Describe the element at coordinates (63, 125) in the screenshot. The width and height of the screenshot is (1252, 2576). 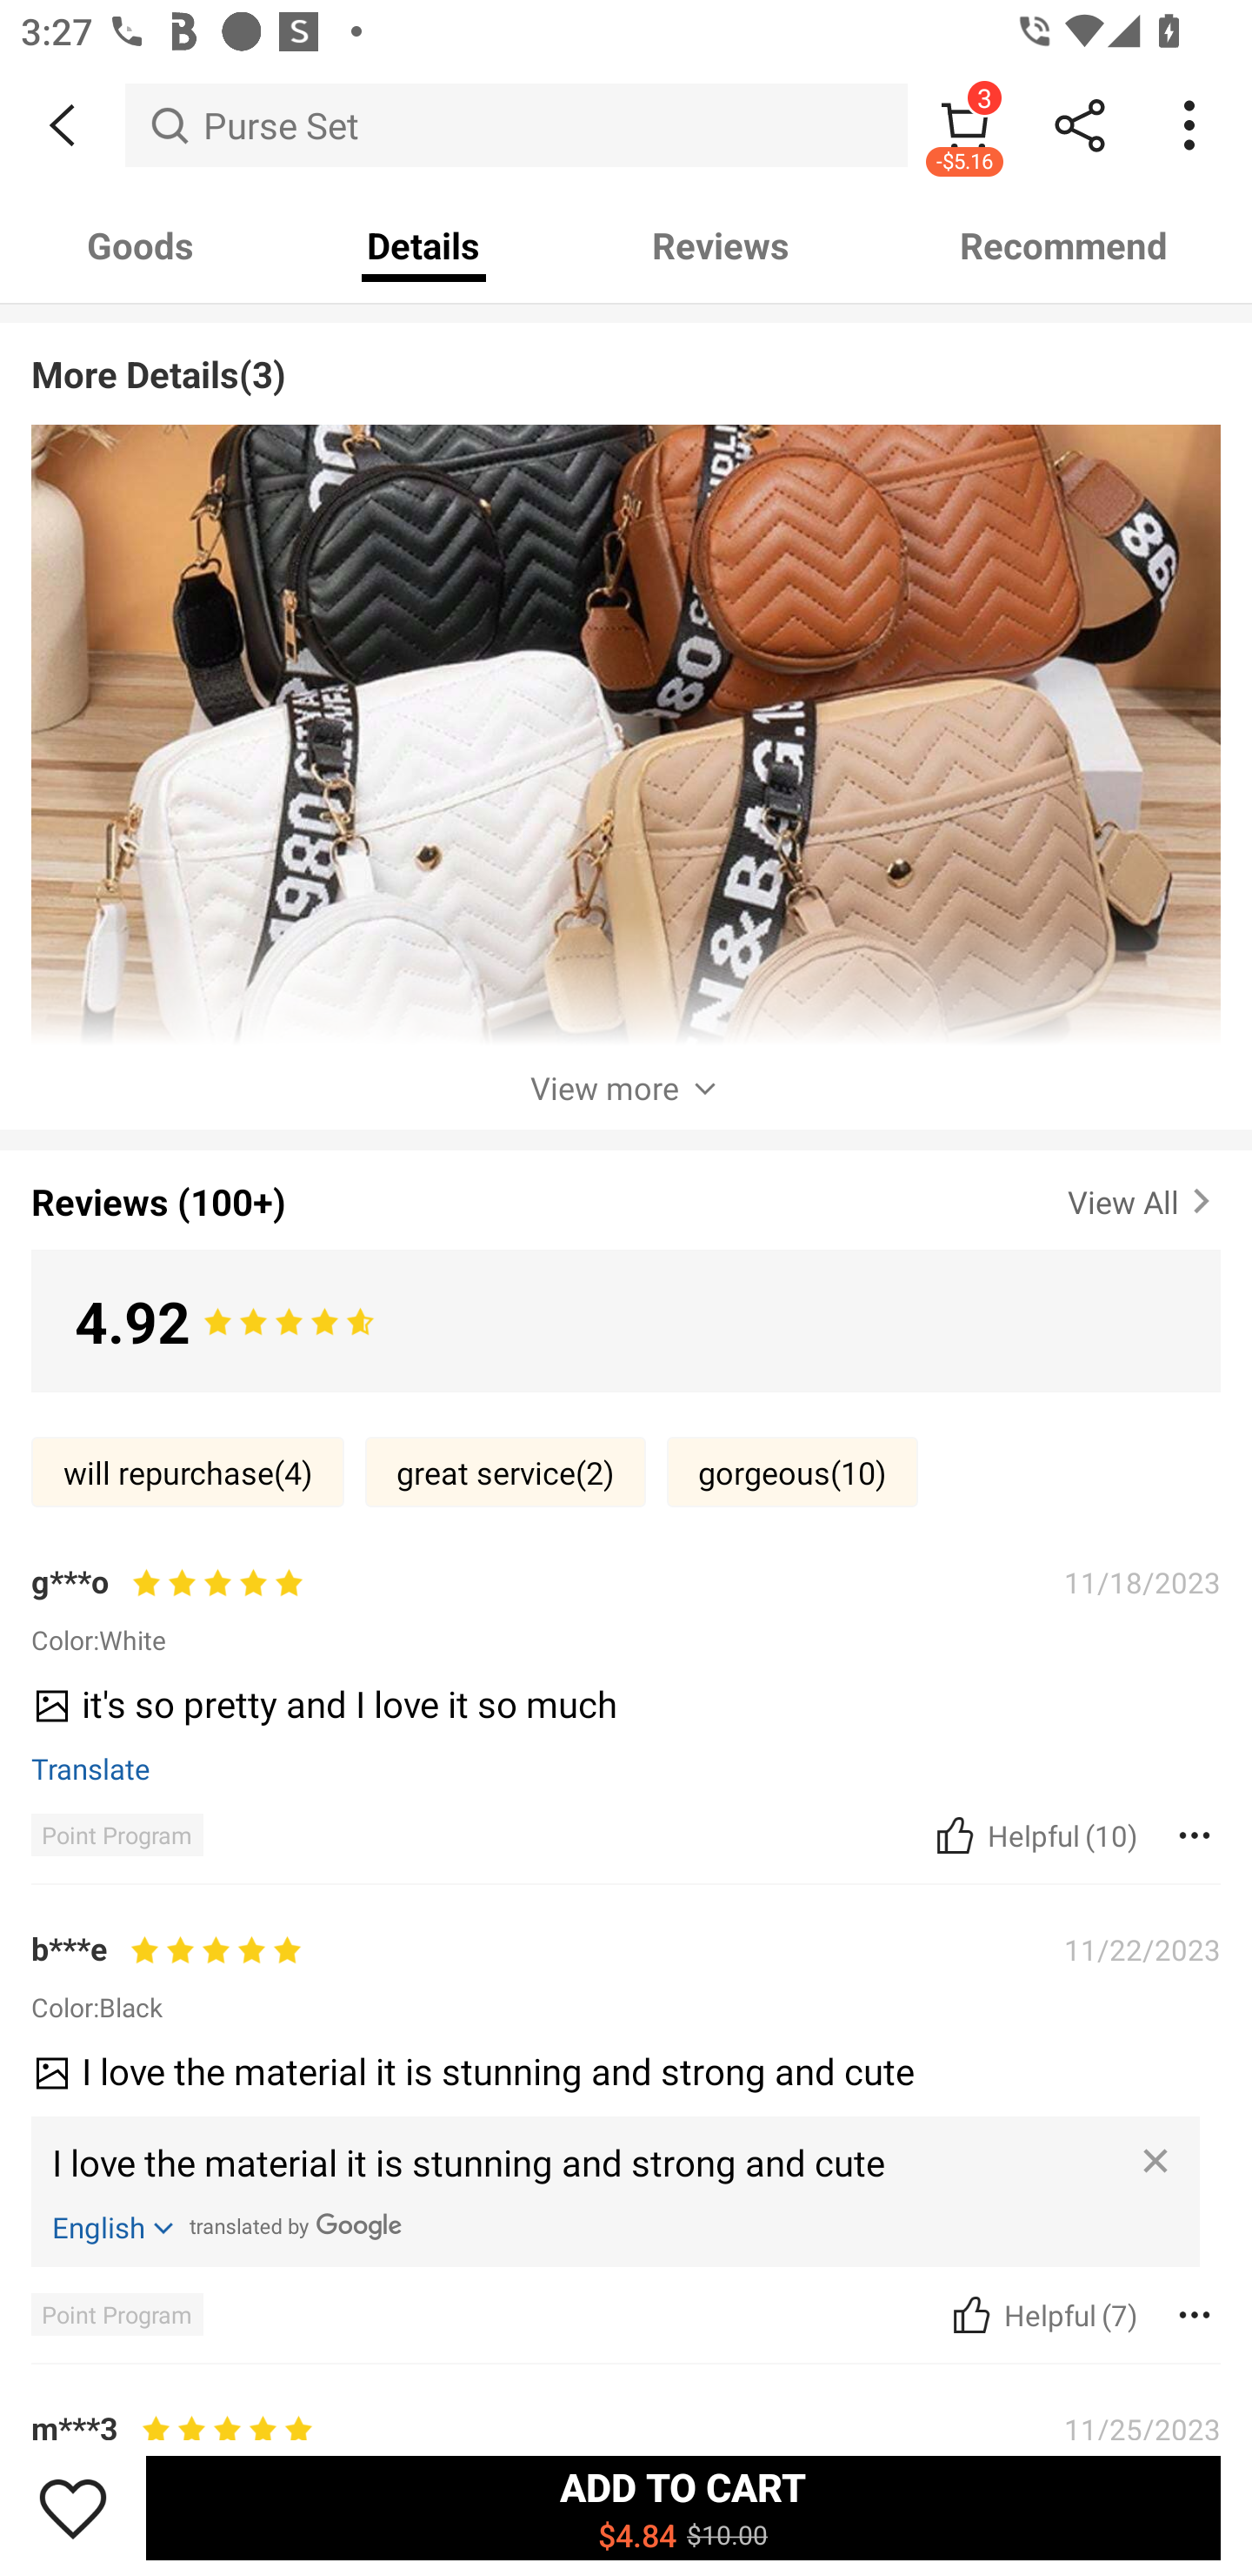
I see `BACK` at that location.